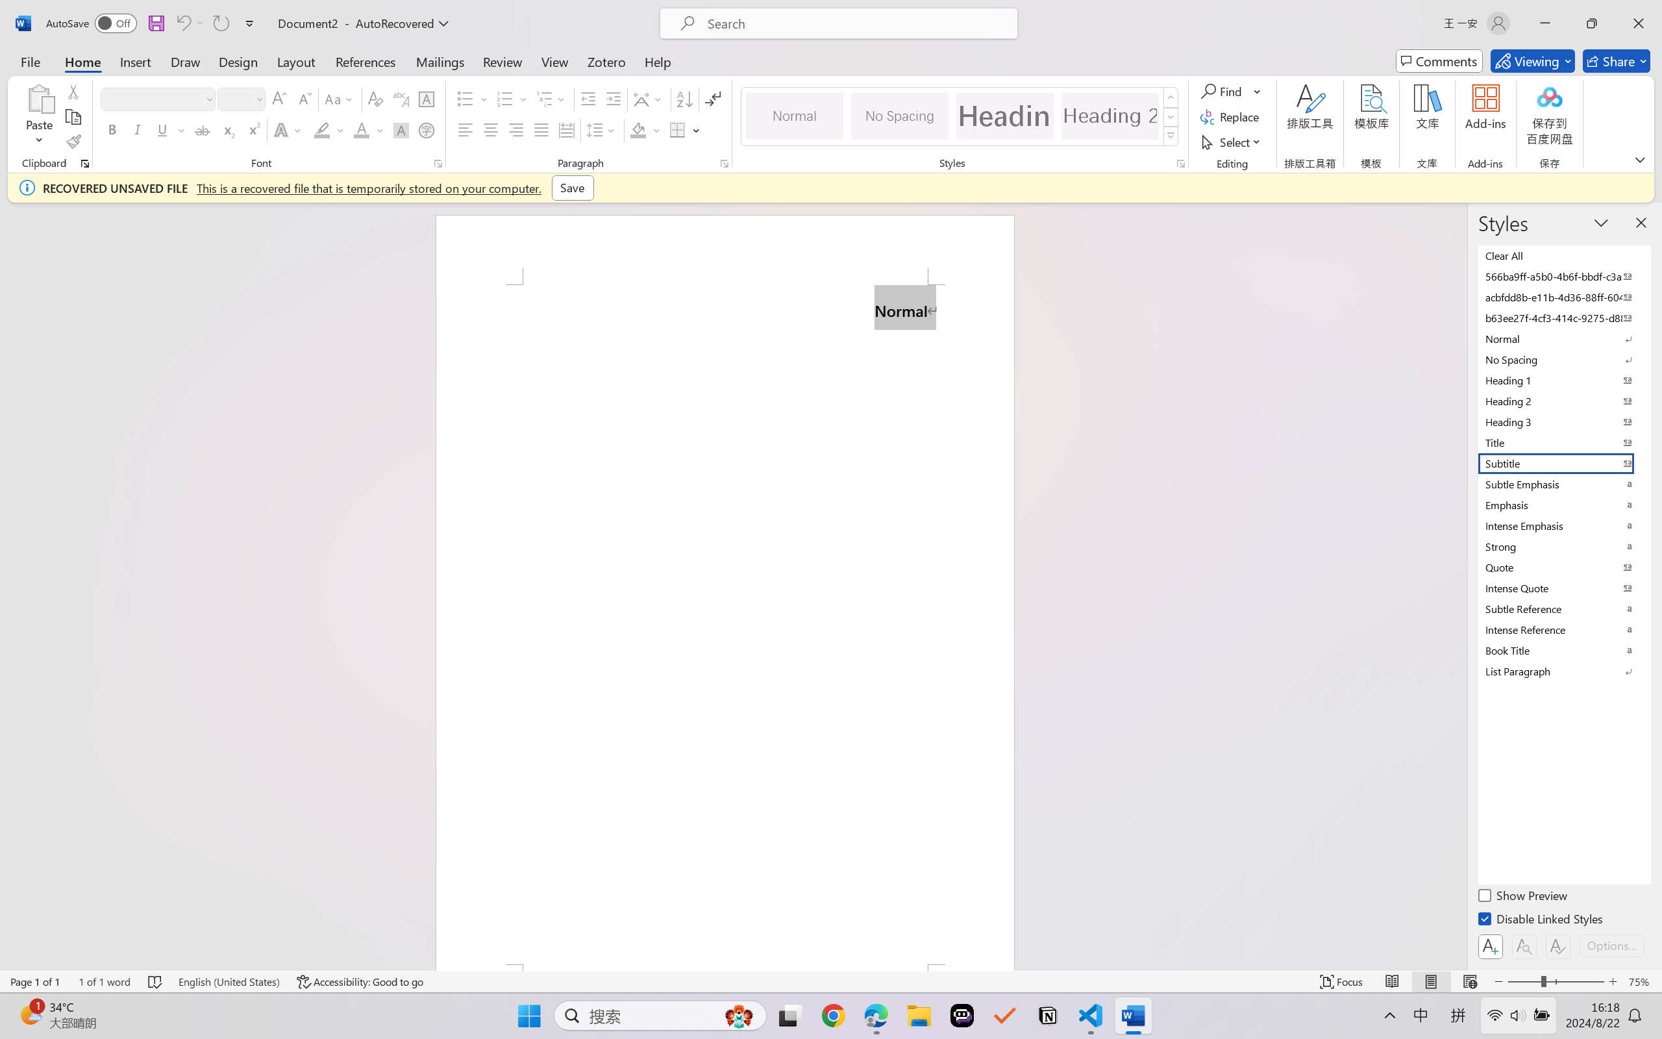 The height and width of the screenshot is (1039, 1662). What do you see at coordinates (490, 130) in the screenshot?
I see `Center` at bounding box center [490, 130].